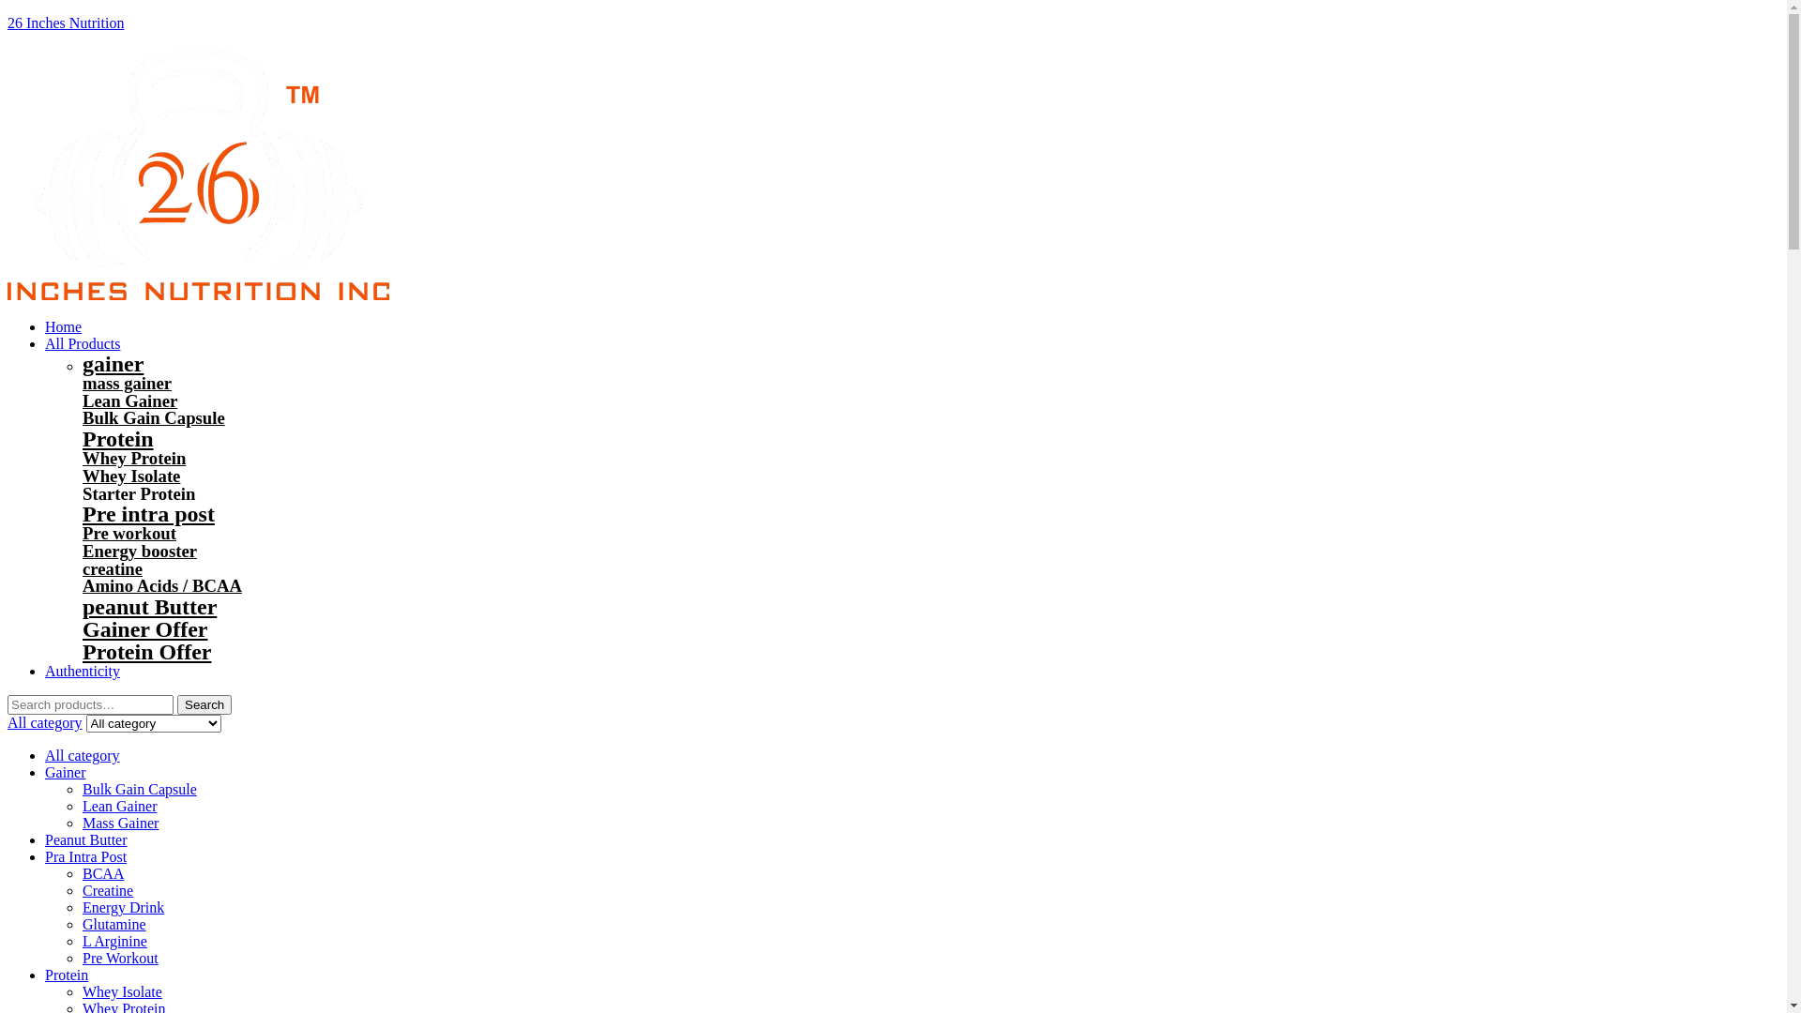 Image resolution: width=1801 pixels, height=1013 pixels. What do you see at coordinates (114, 925) in the screenshot?
I see `Glutamine` at bounding box center [114, 925].